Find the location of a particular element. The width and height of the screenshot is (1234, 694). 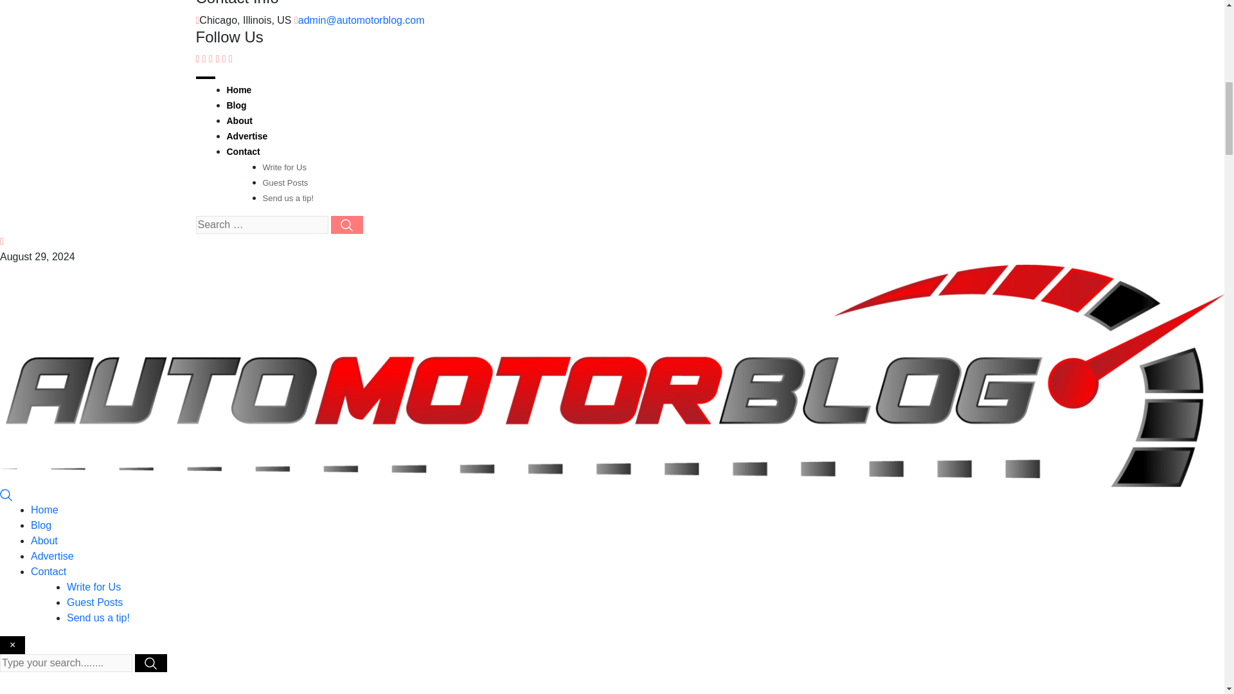

Write for Us is located at coordinates (284, 167).